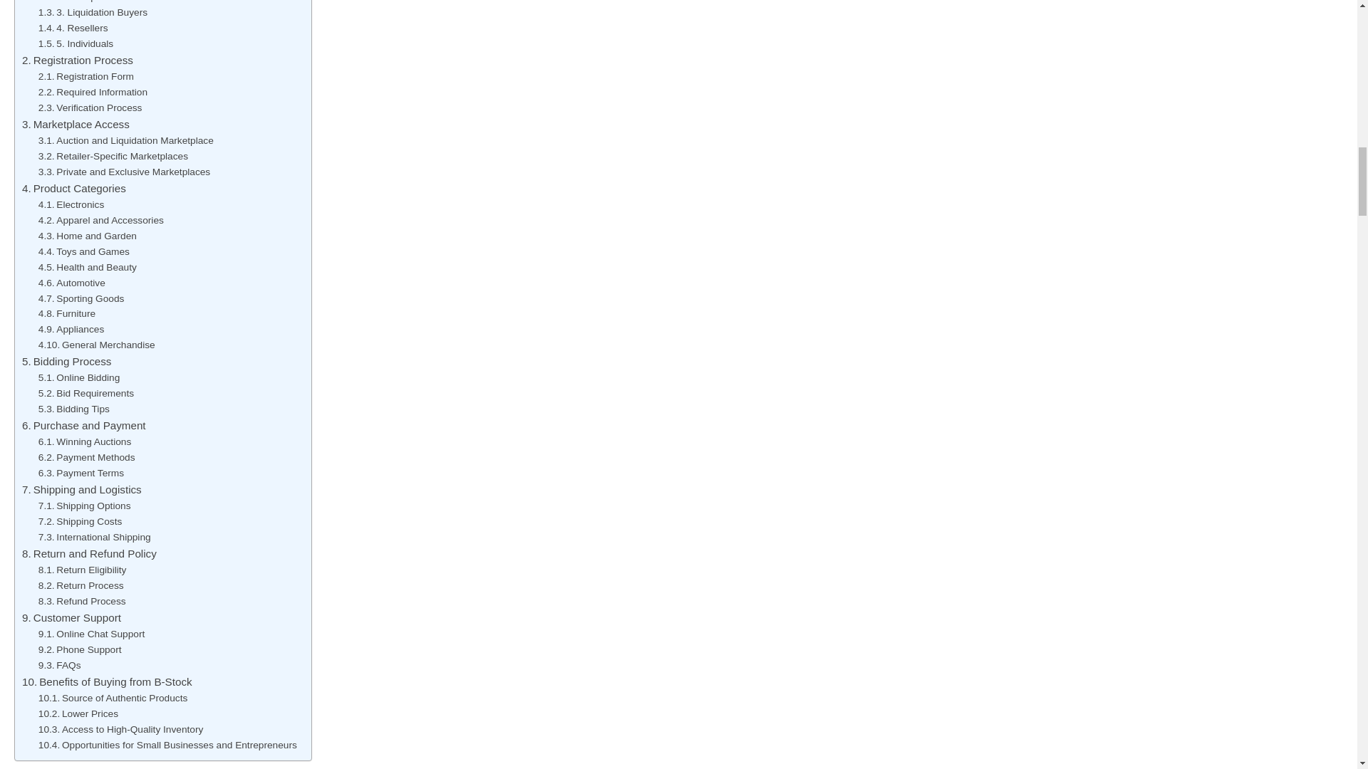 Image resolution: width=1368 pixels, height=769 pixels. What do you see at coordinates (76, 124) in the screenshot?
I see `Marketplace Access` at bounding box center [76, 124].